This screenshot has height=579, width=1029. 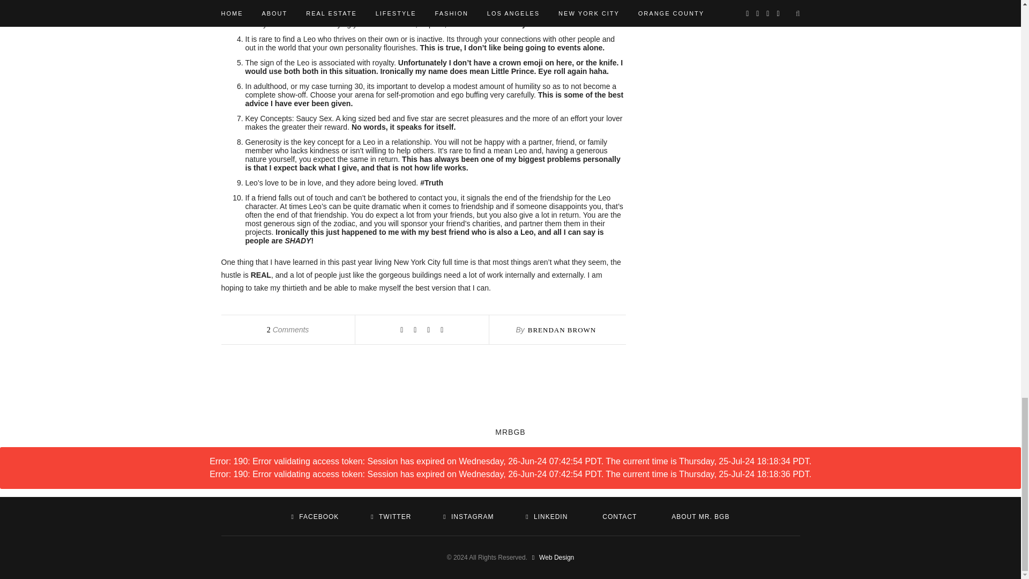 I want to click on BRENDAN BROWN, so click(x=562, y=330).